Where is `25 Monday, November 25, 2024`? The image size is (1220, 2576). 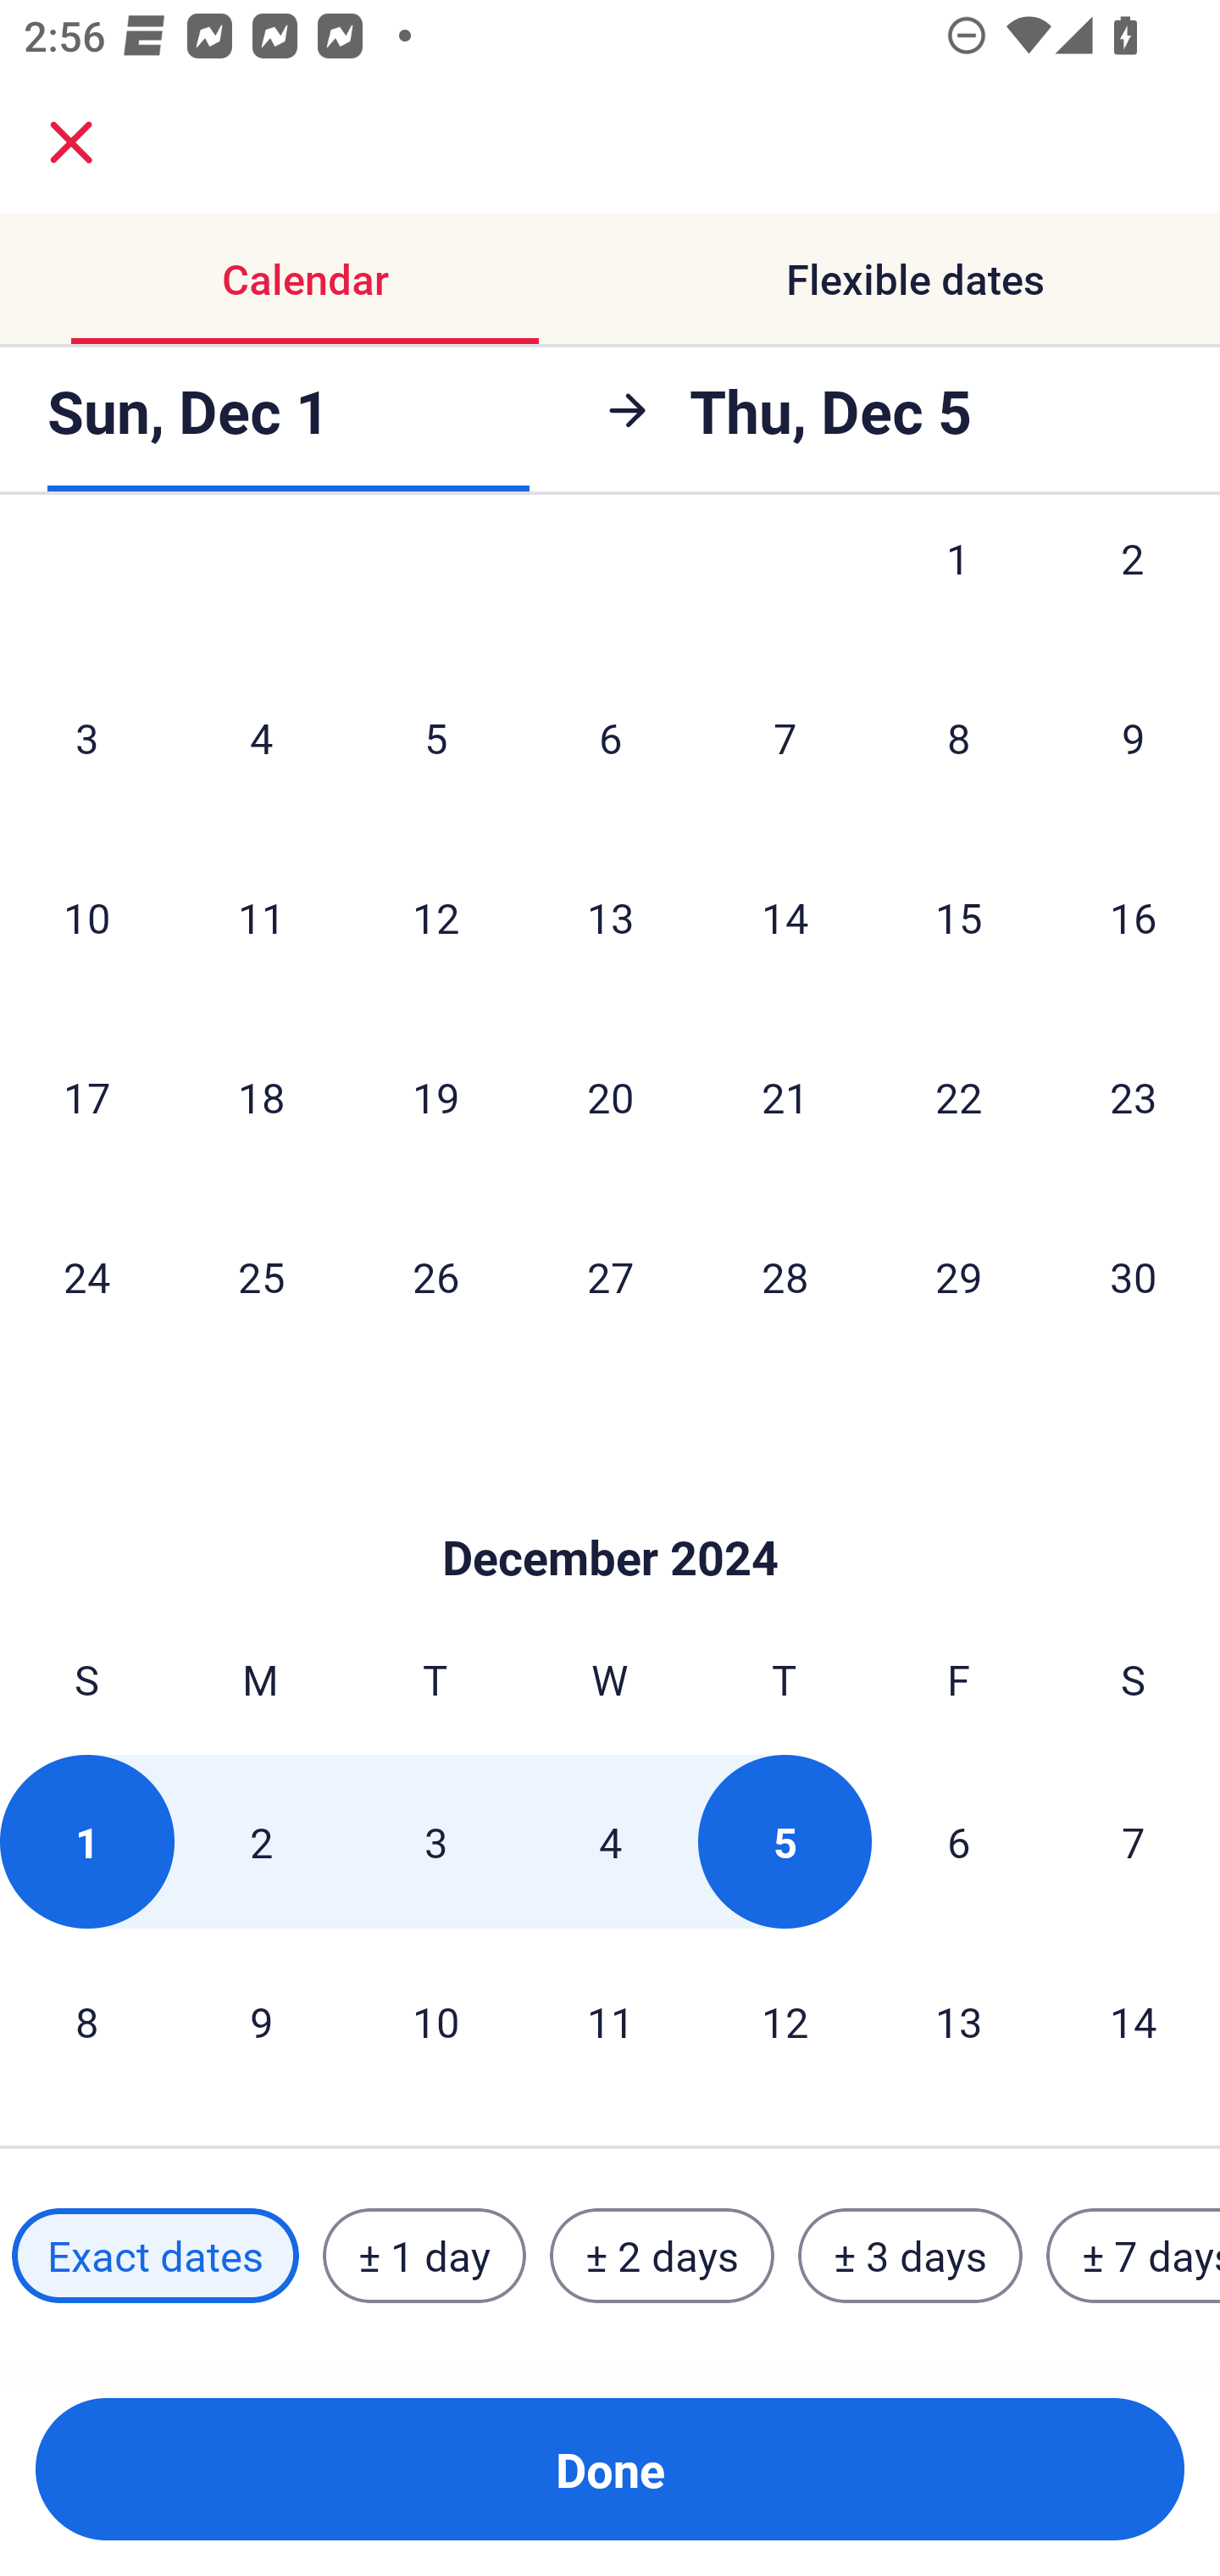 25 Monday, November 25, 2024 is located at coordinates (261, 1276).